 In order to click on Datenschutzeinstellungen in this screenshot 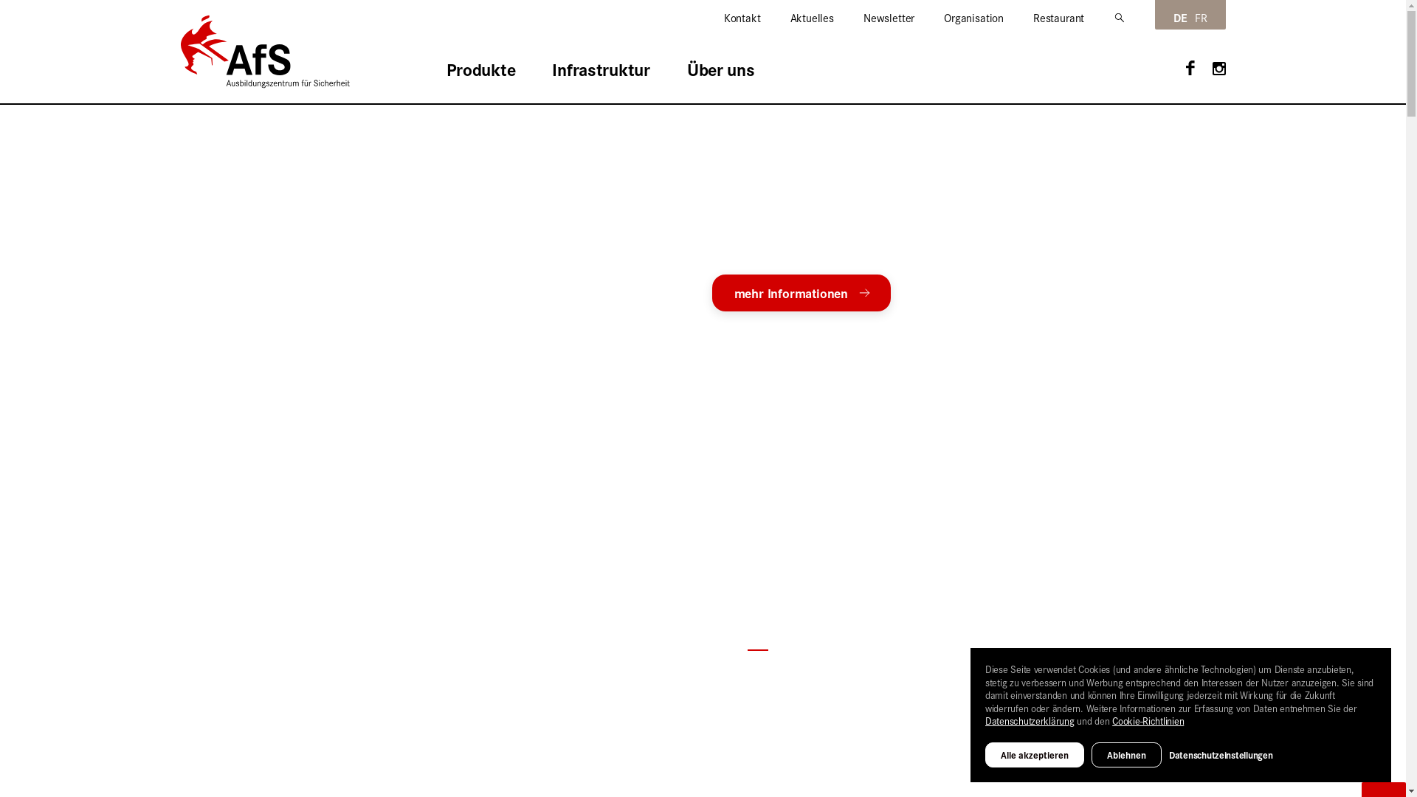, I will do `click(1272, 755)`.